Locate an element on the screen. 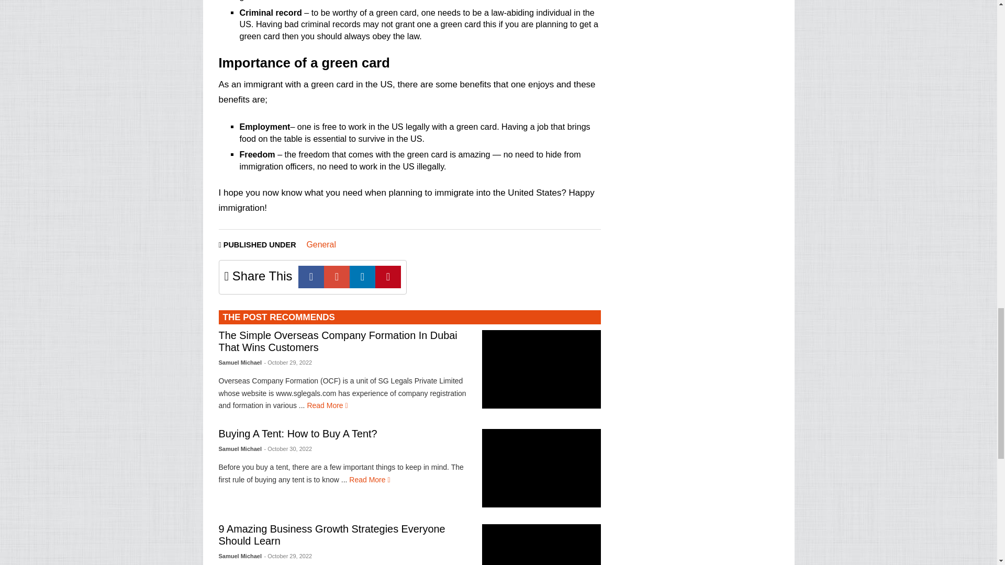 This screenshot has height=565, width=1005. Buying A Tent: How to Buy A Tent? is located at coordinates (369, 479).